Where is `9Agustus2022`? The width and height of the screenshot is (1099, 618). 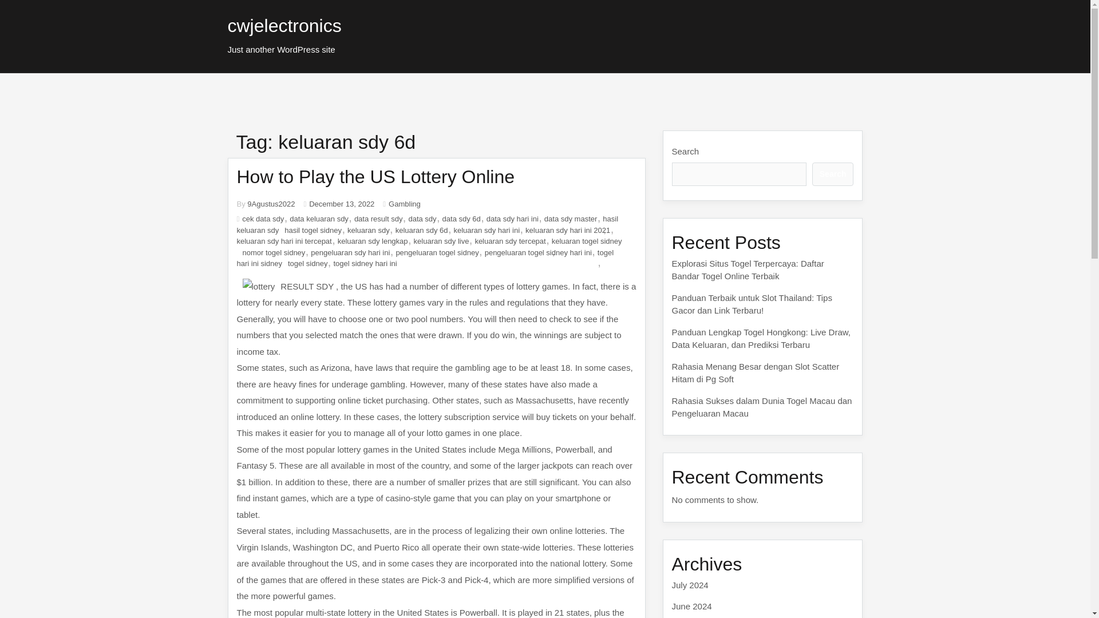
9Agustus2022 is located at coordinates (271, 203).